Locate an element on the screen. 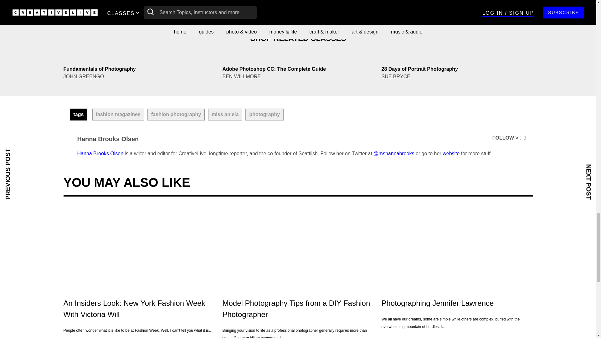 This screenshot has height=338, width=601. Photographing Jennifer Lawrence is located at coordinates (457, 247).